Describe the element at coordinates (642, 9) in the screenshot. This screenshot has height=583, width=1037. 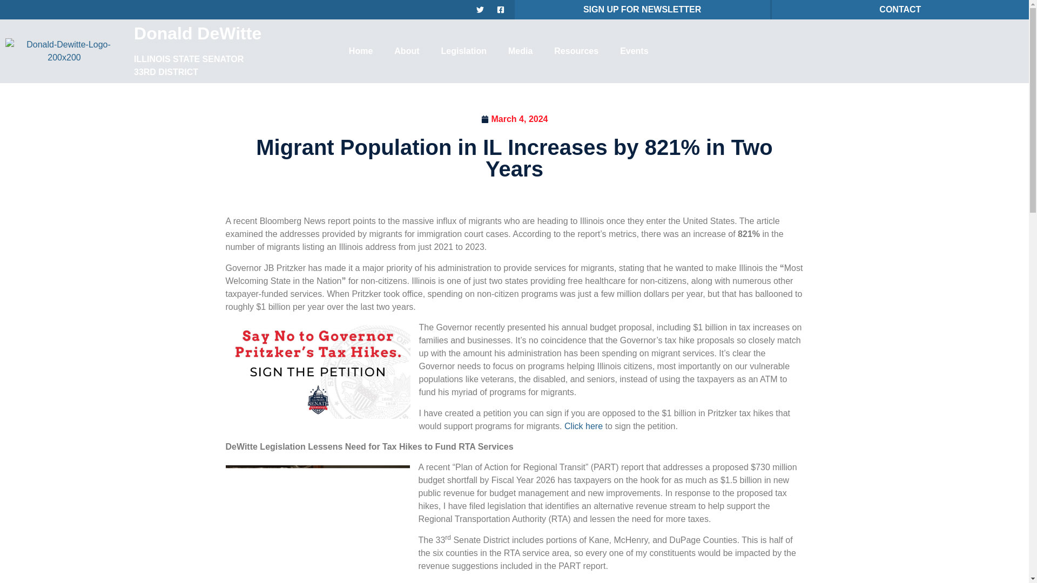
I see `SIGN UP FOR NEWSLETTER` at that location.